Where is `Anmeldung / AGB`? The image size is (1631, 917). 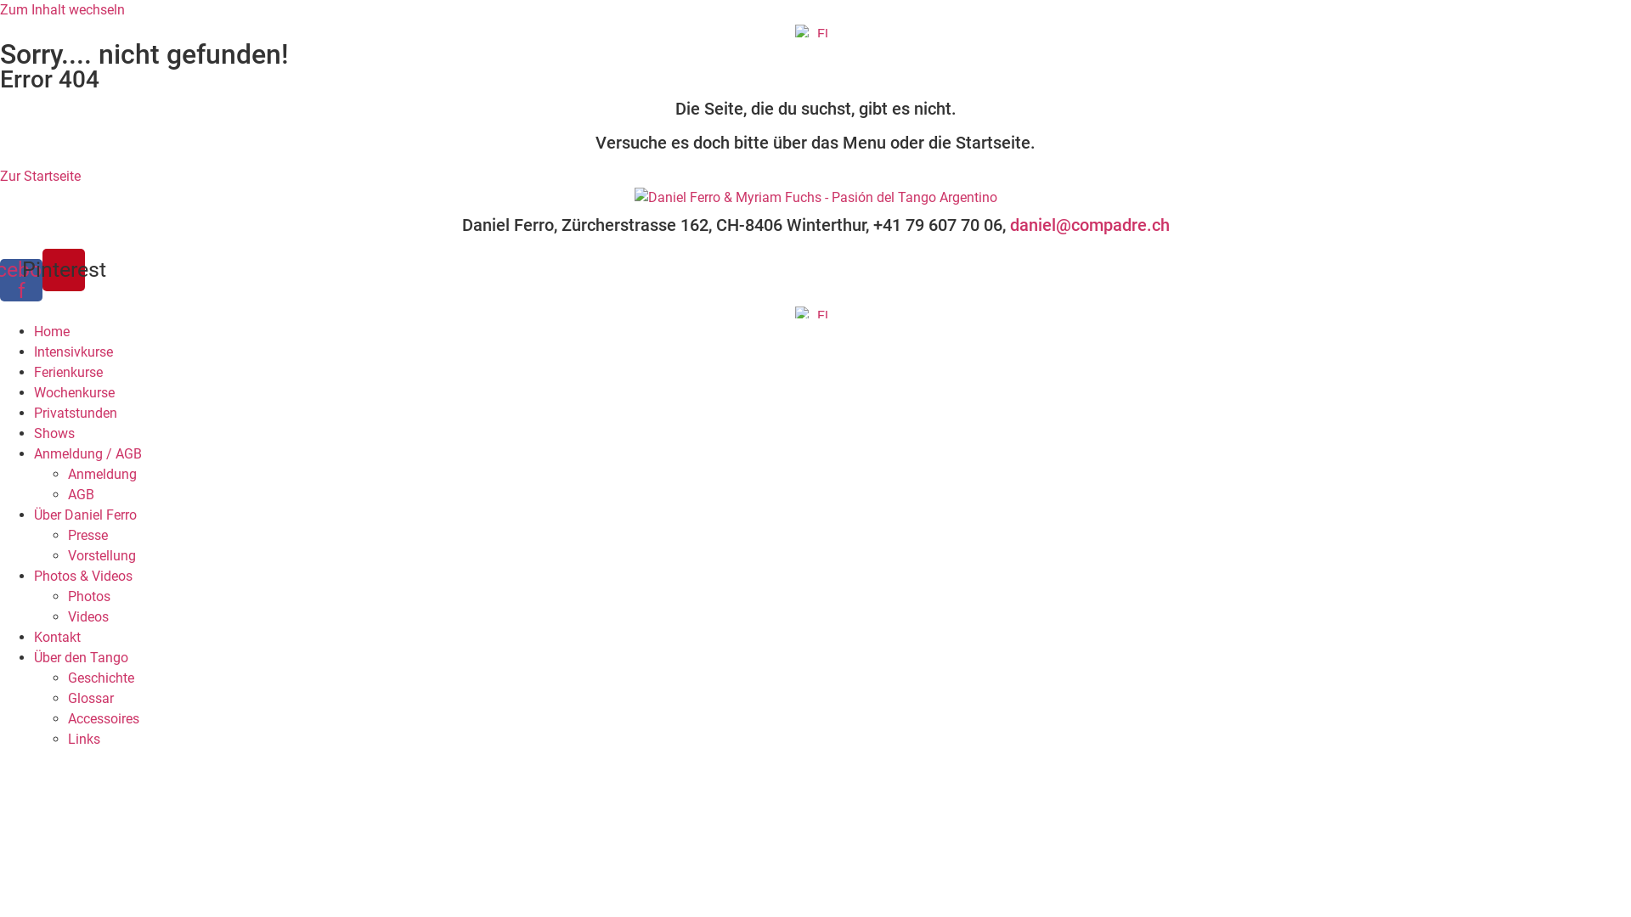 Anmeldung / AGB is located at coordinates (88, 453).